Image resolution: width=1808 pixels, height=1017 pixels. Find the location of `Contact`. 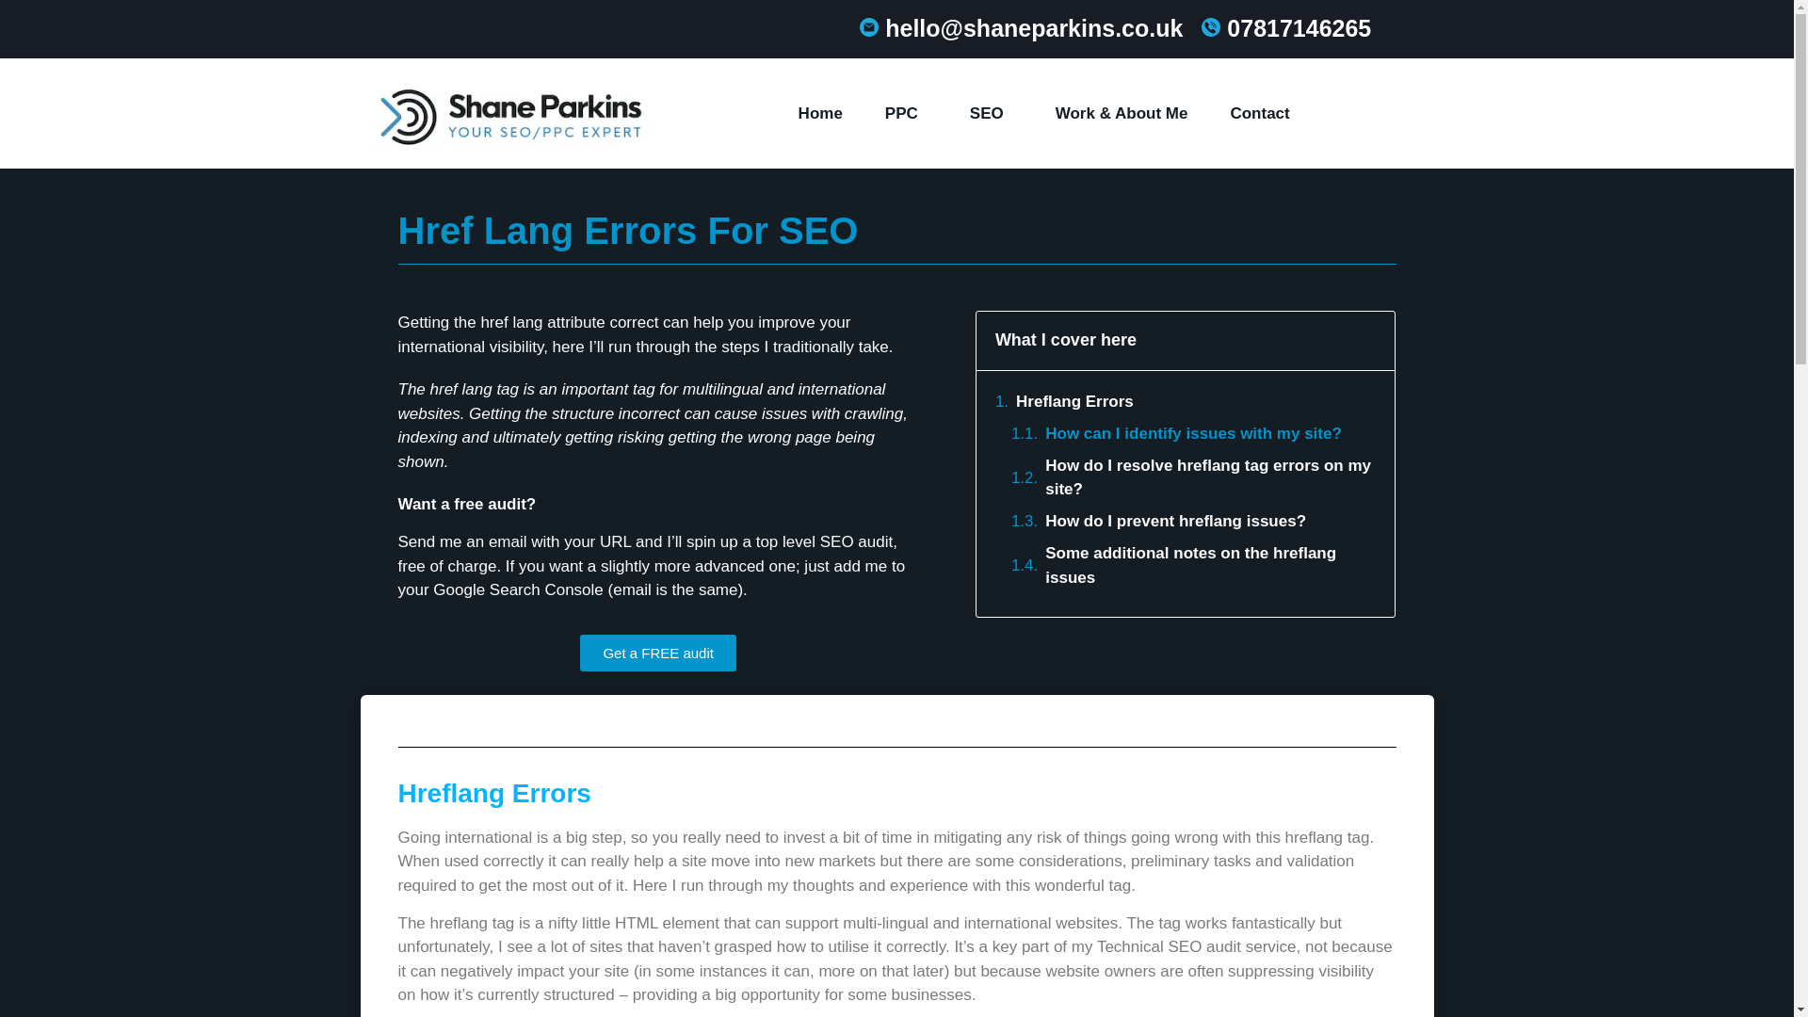

Contact is located at coordinates (1259, 113).